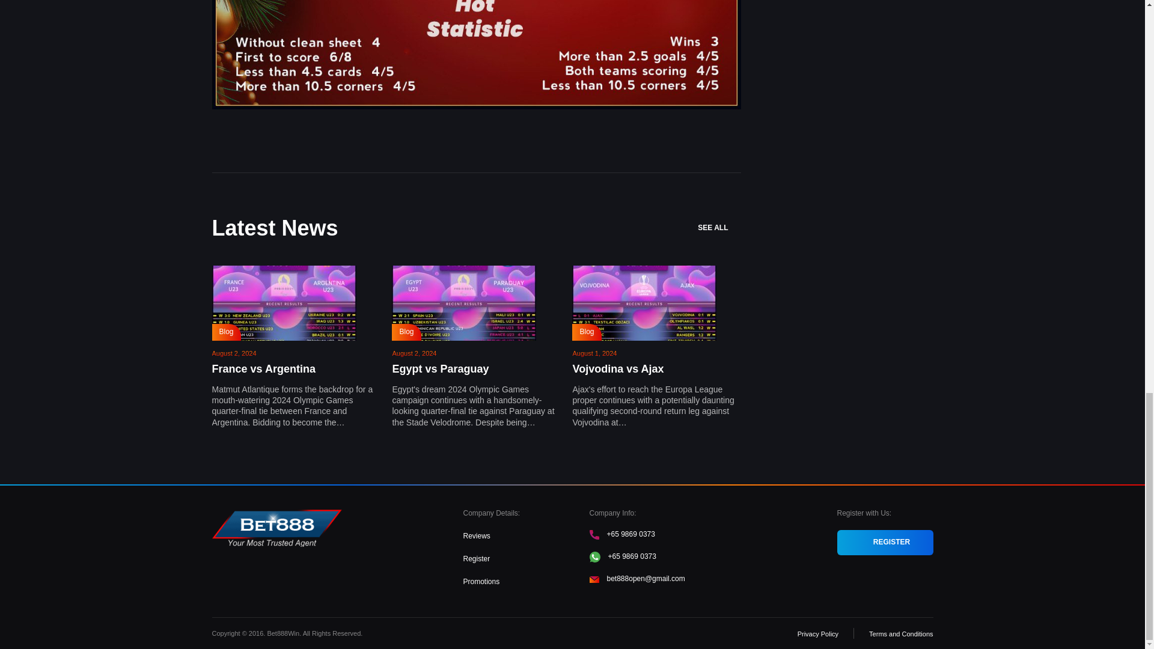  What do you see at coordinates (481, 582) in the screenshot?
I see `Promotions` at bounding box center [481, 582].